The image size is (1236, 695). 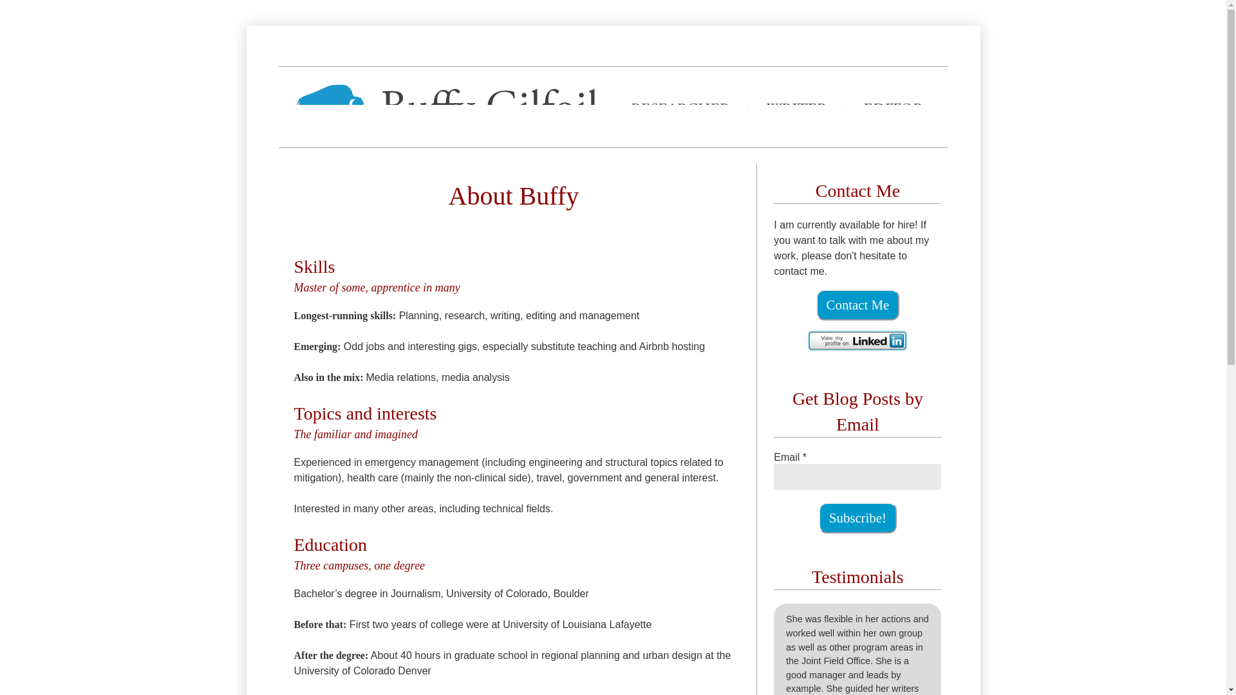 What do you see at coordinates (857, 477) in the screenshot?
I see `Email` at bounding box center [857, 477].